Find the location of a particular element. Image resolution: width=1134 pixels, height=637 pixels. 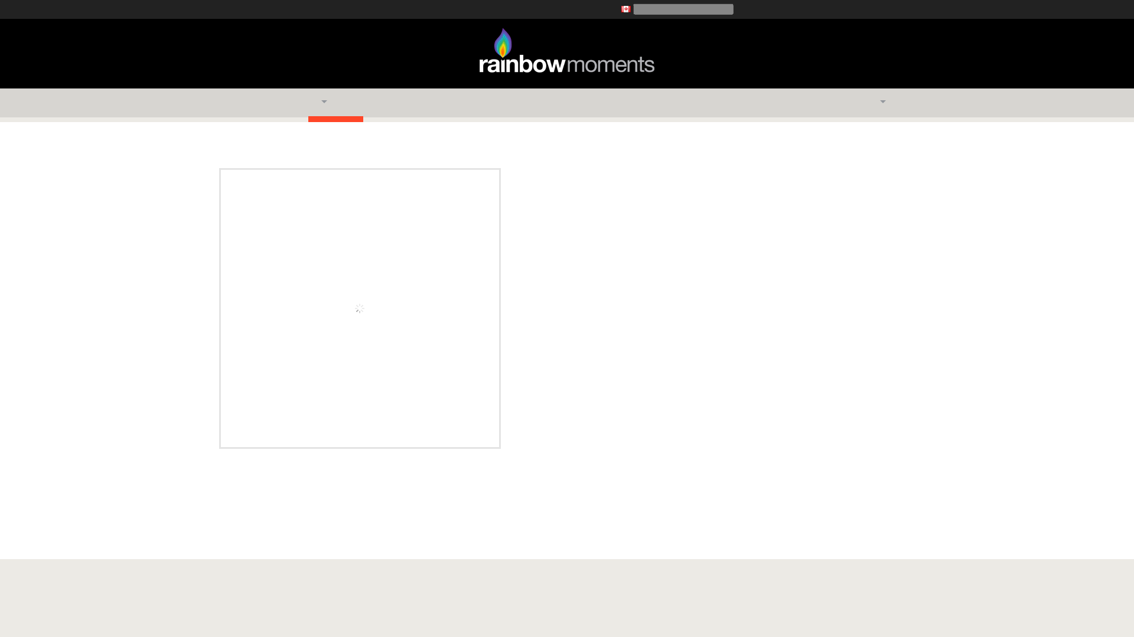

ECOGO is located at coordinates (402, 9).